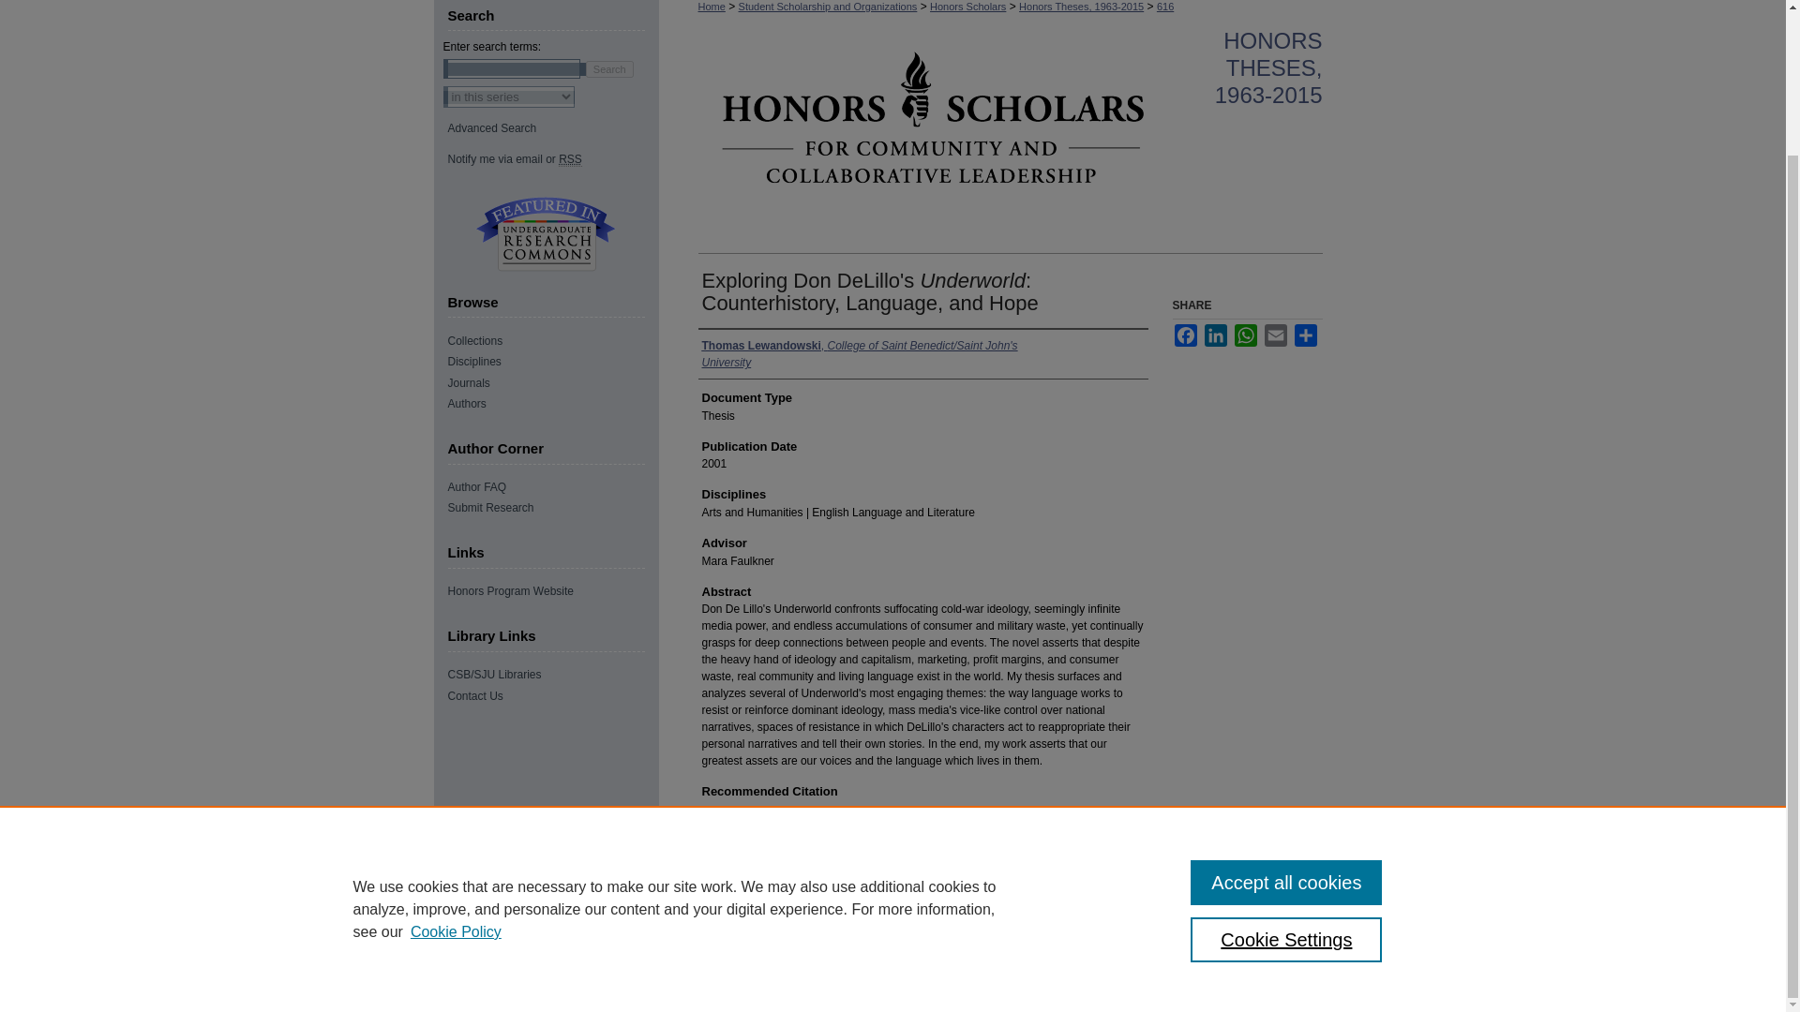 This screenshot has width=1800, height=1012. What do you see at coordinates (553, 487) in the screenshot?
I see `Author FAQ` at bounding box center [553, 487].